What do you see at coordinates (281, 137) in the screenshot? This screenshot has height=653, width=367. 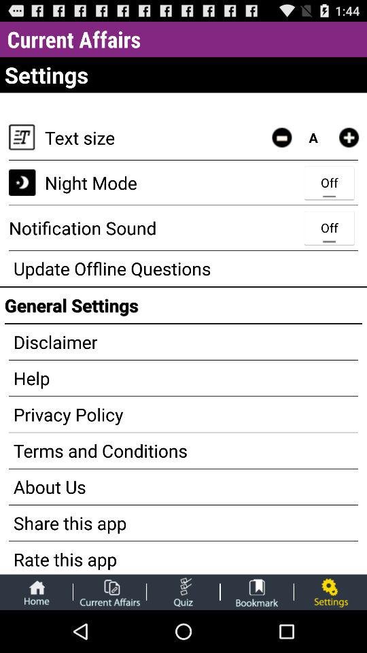 I see `make text smaller` at bounding box center [281, 137].